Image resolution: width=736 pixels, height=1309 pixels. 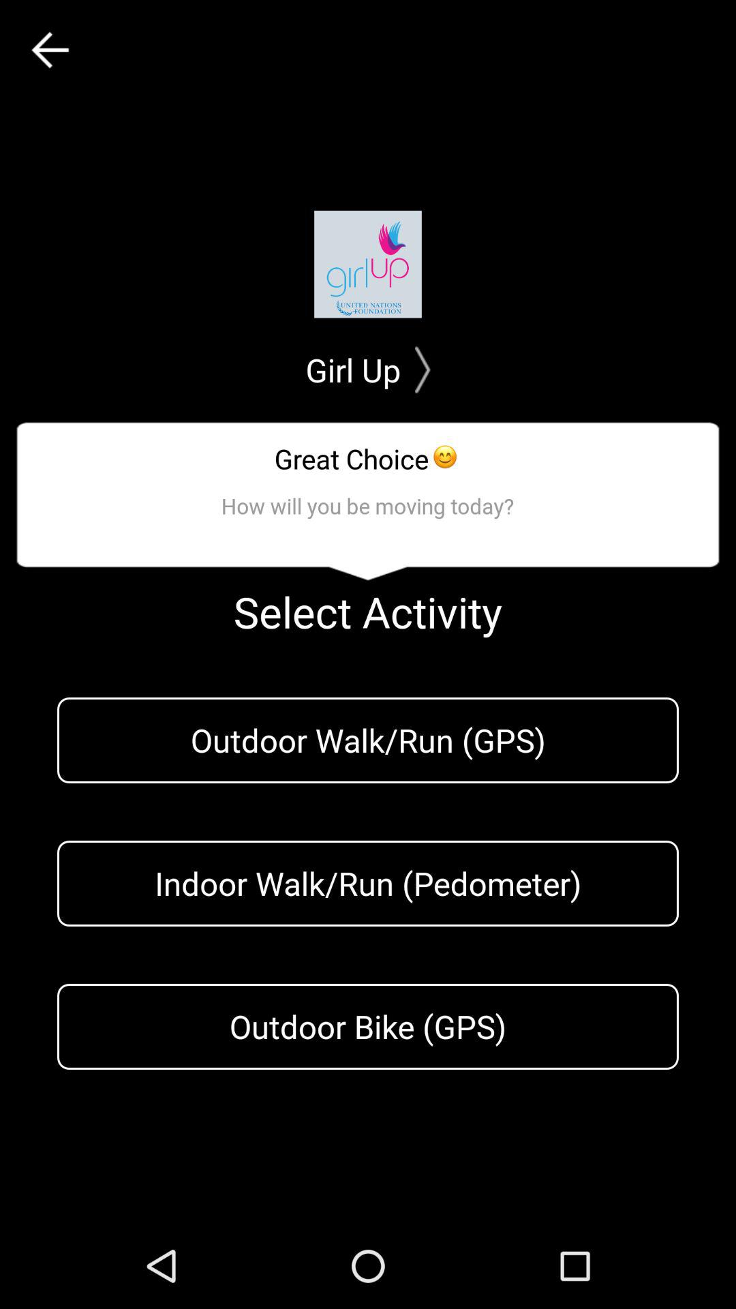 I want to click on back button, so click(x=50, y=50).